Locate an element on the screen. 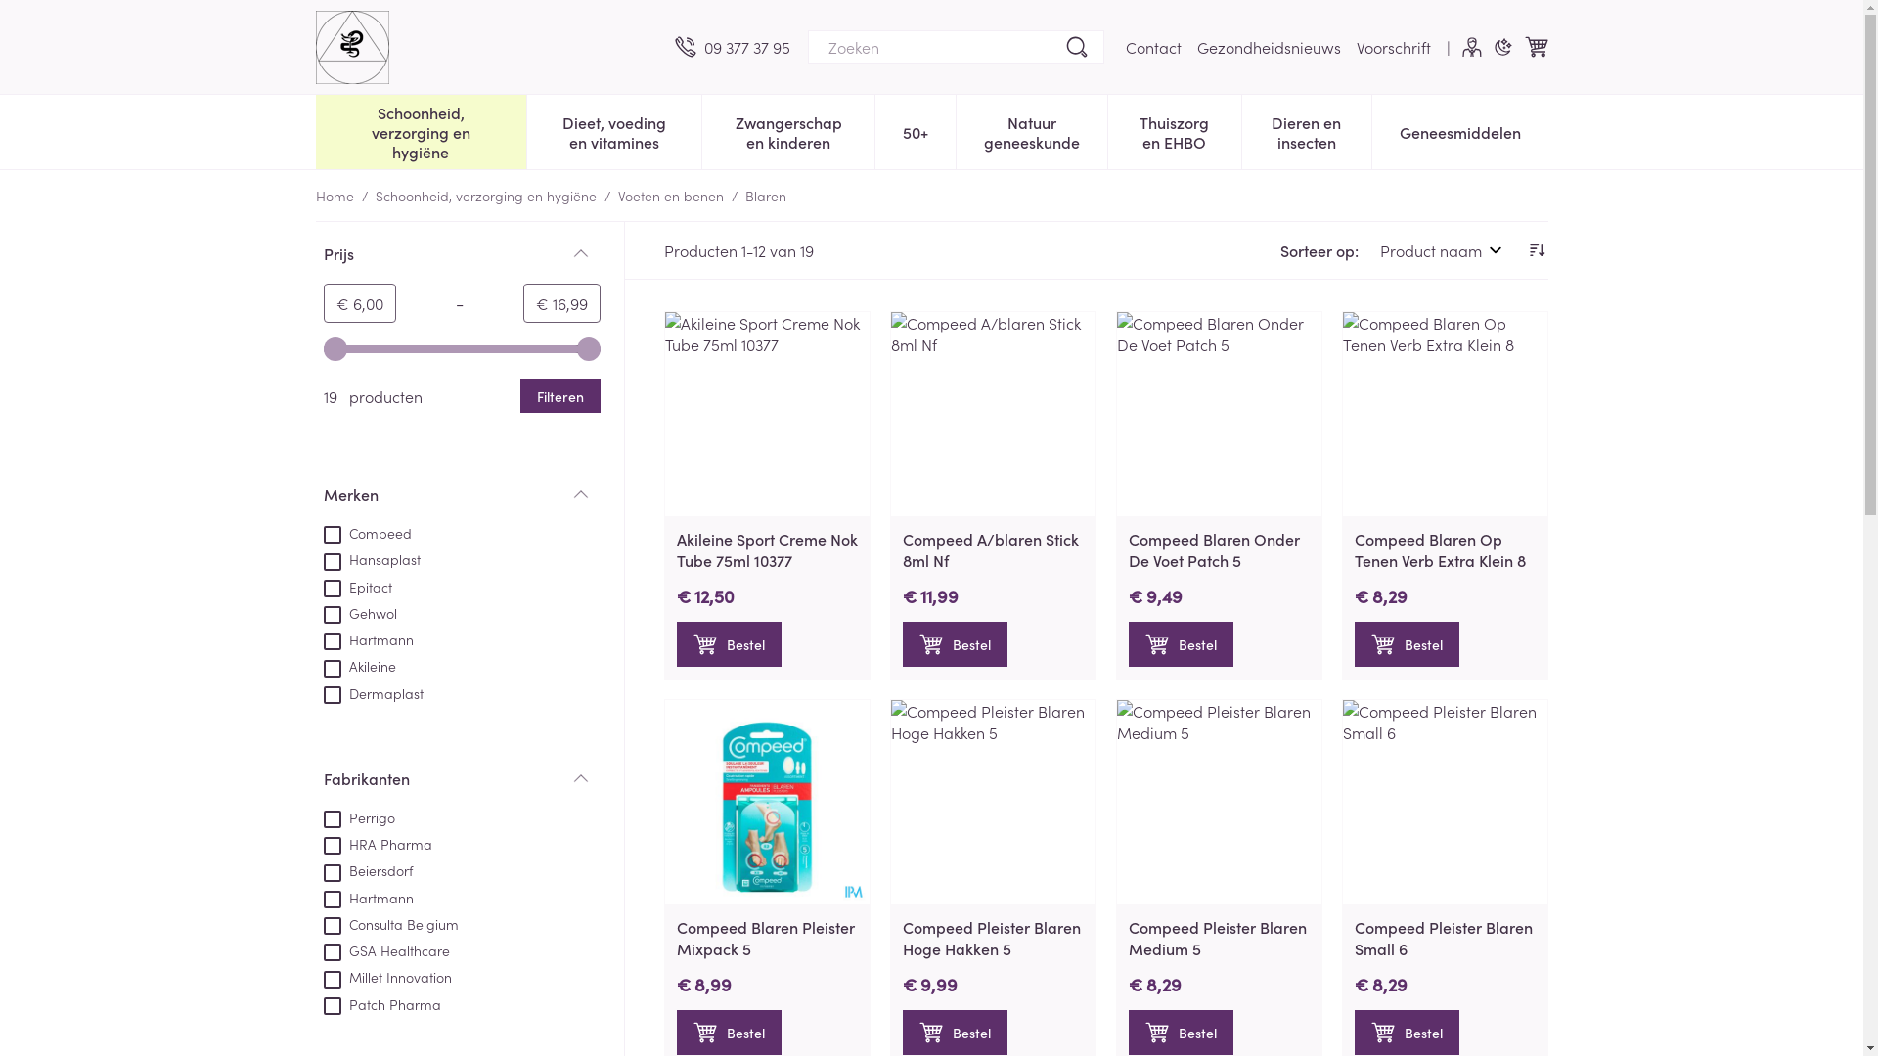 This screenshot has height=1056, width=1878. Akileine Sport Creme Nok Tube 75ml 10377 is located at coordinates (767, 550).